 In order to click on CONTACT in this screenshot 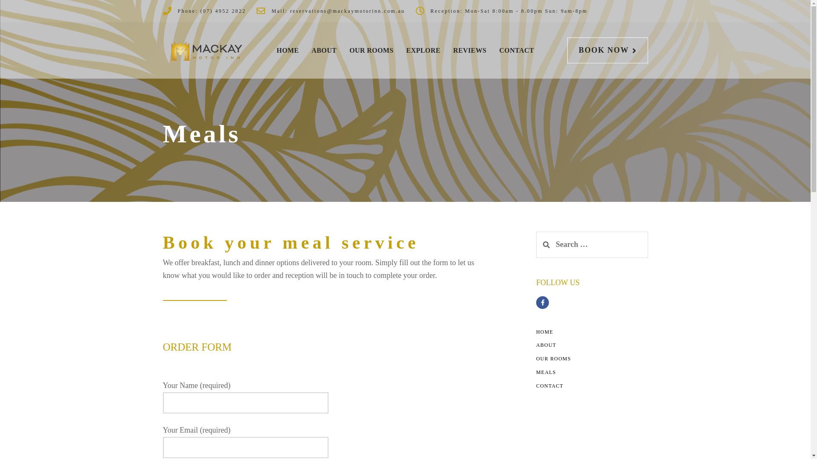, I will do `click(550, 386)`.